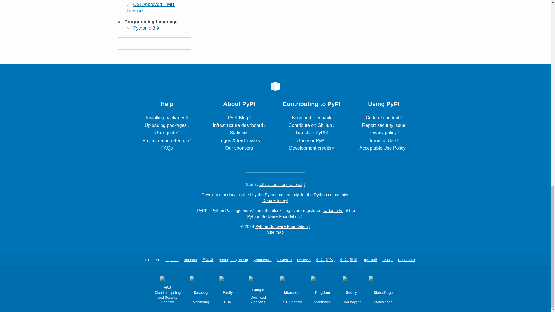 Image resolution: width=555 pixels, height=312 pixels. What do you see at coordinates (150, 8) in the screenshot?
I see `OSI Approved :: MIT License` at bounding box center [150, 8].